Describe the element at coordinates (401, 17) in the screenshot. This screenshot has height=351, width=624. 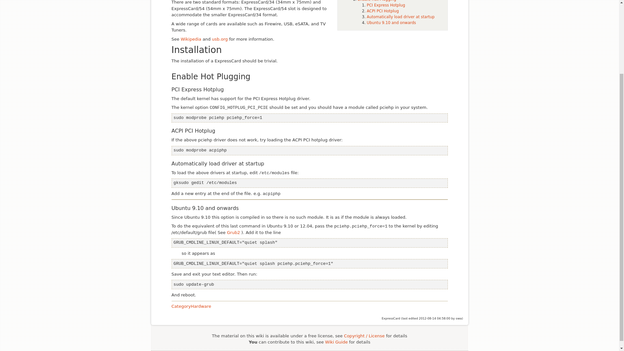
I see `Automatically load driver at startup` at that location.